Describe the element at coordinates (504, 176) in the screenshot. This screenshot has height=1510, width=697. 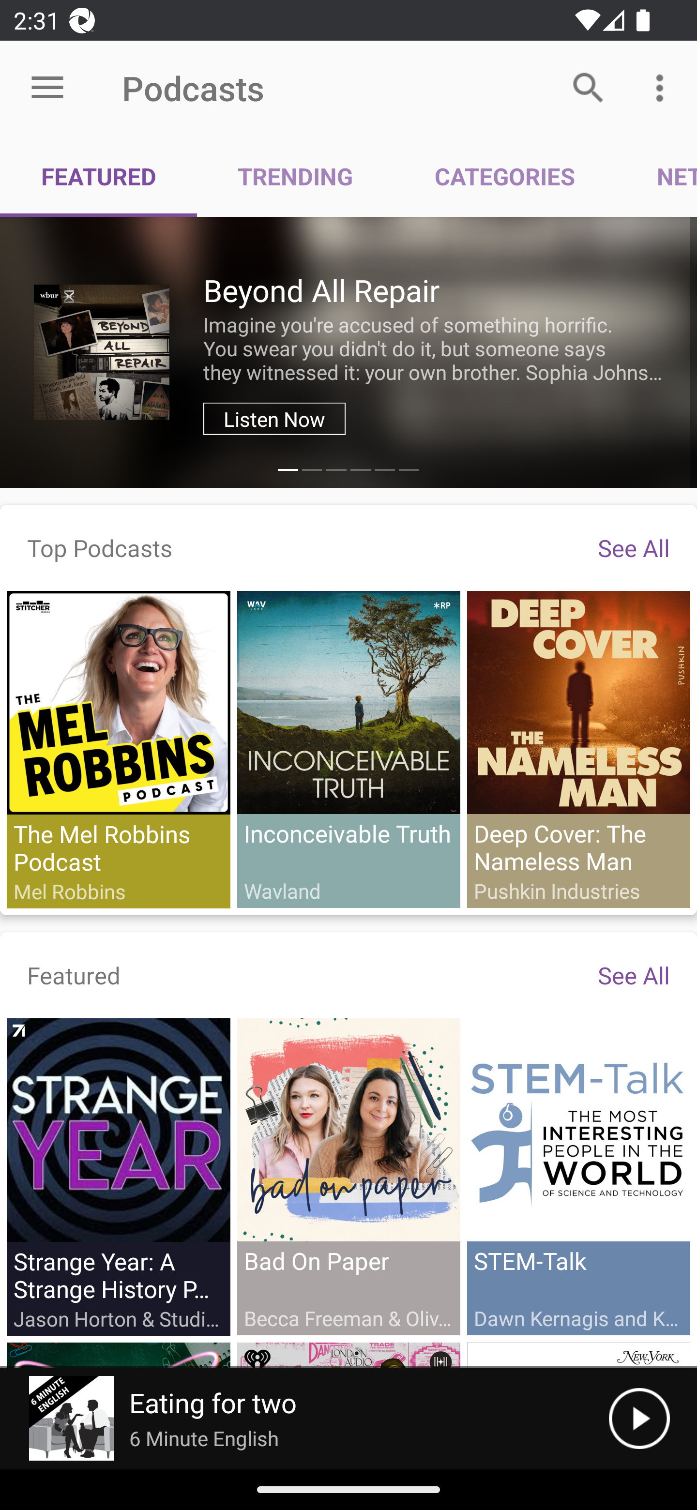
I see `CATEGORIES` at that location.